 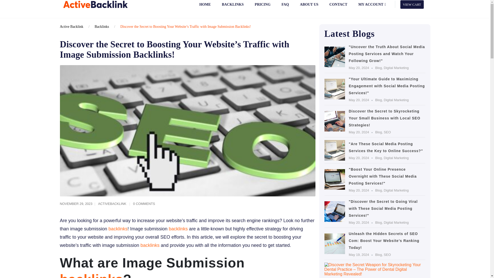 What do you see at coordinates (102, 27) in the screenshot?
I see `Backlinks` at bounding box center [102, 27].